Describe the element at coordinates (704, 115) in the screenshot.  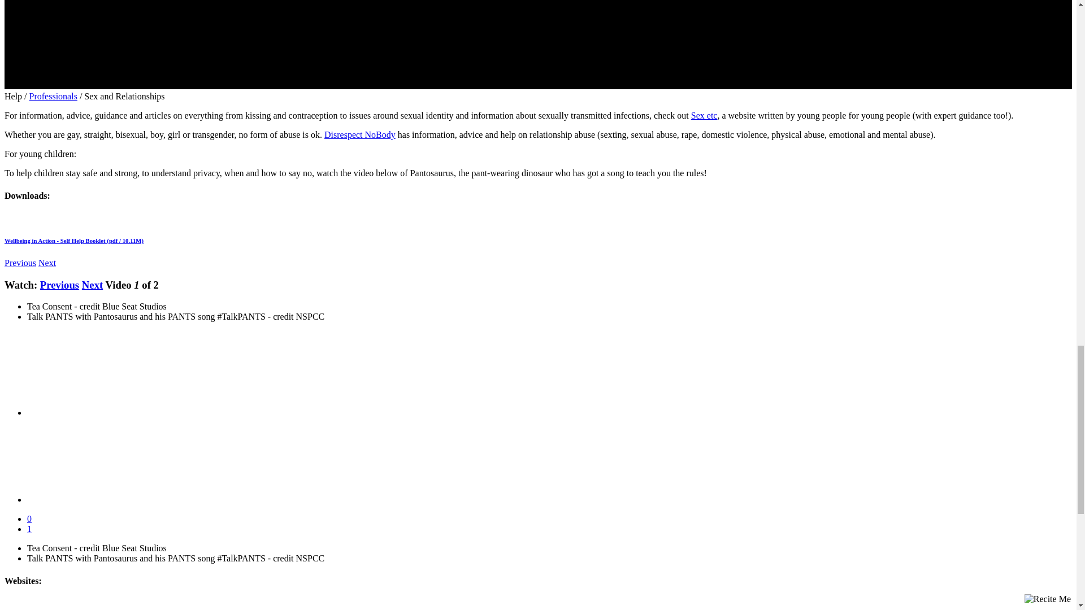
I see `Sex etc` at that location.